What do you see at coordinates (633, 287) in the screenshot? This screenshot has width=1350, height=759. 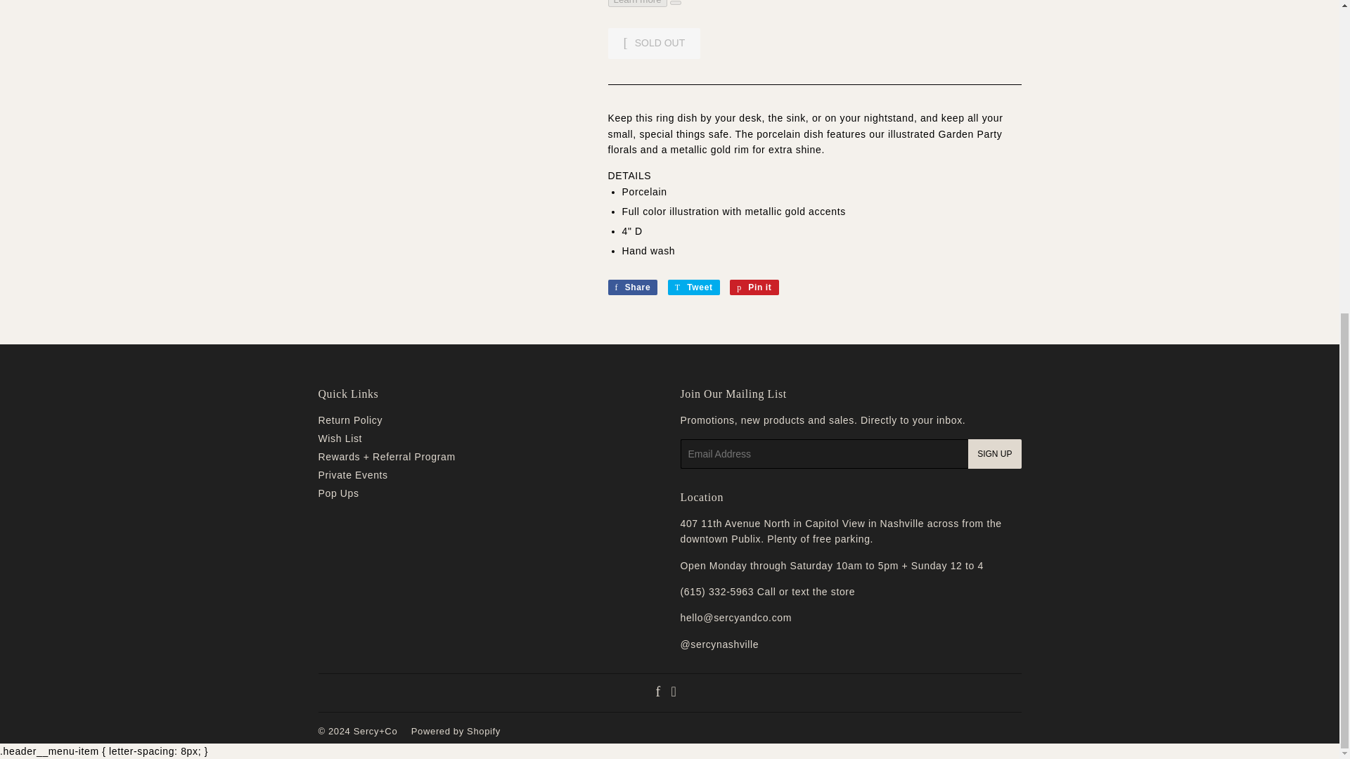 I see `Share on Facebook` at bounding box center [633, 287].